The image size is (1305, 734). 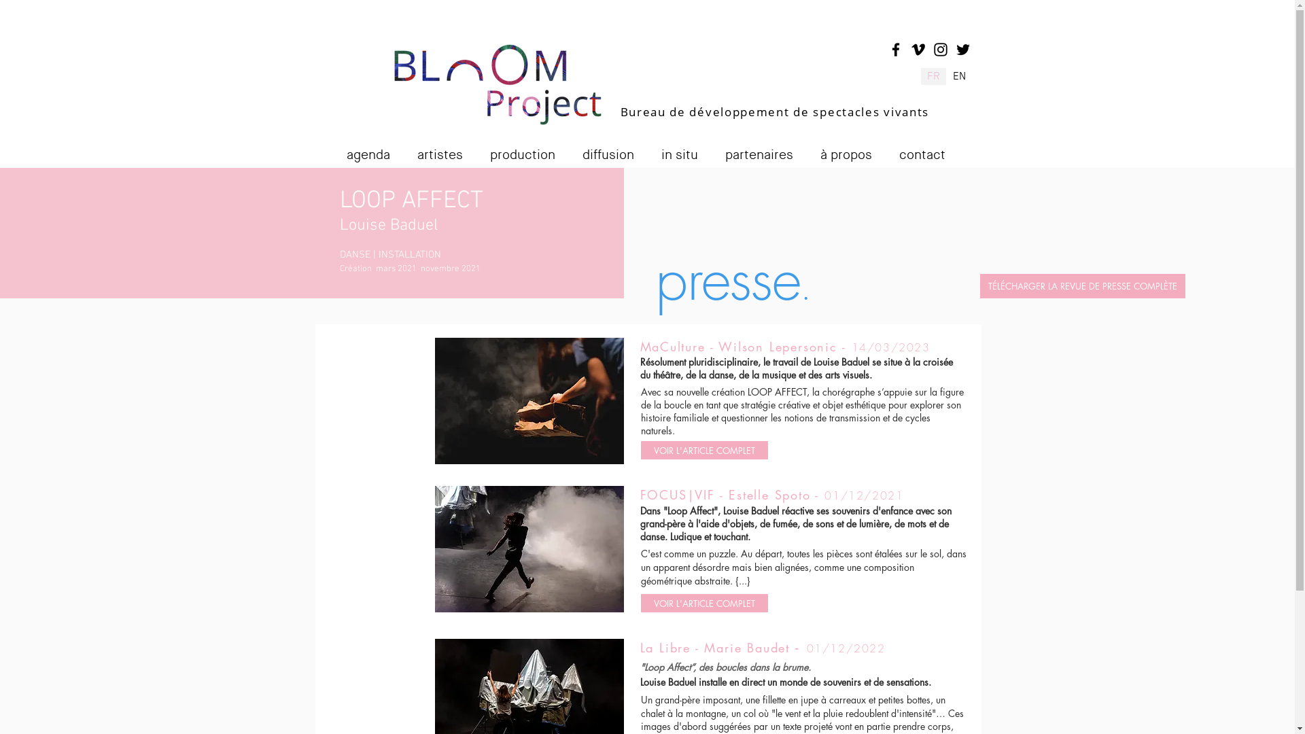 What do you see at coordinates (933, 76) in the screenshot?
I see `FR` at bounding box center [933, 76].